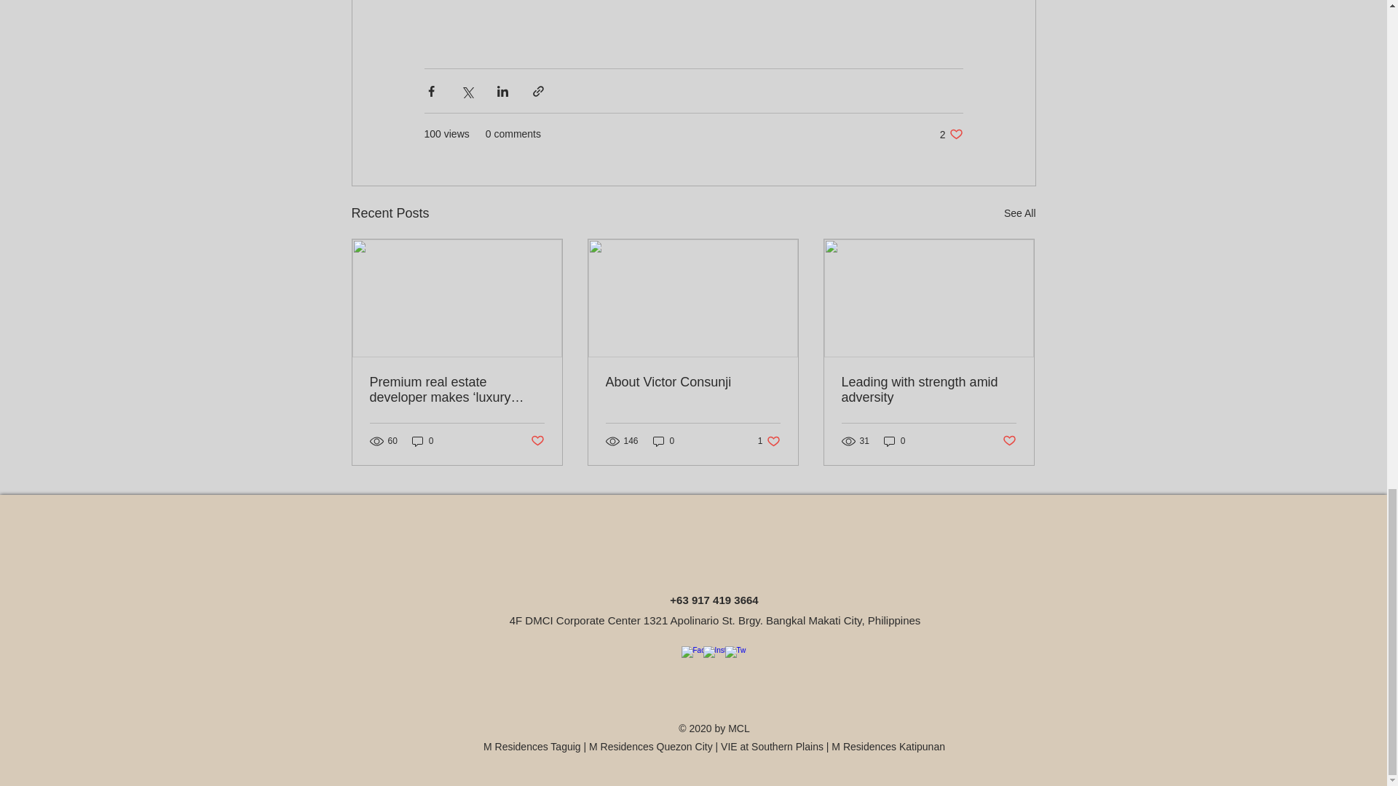 This screenshot has width=1398, height=786. Describe the element at coordinates (1019, 213) in the screenshot. I see `0` at that location.